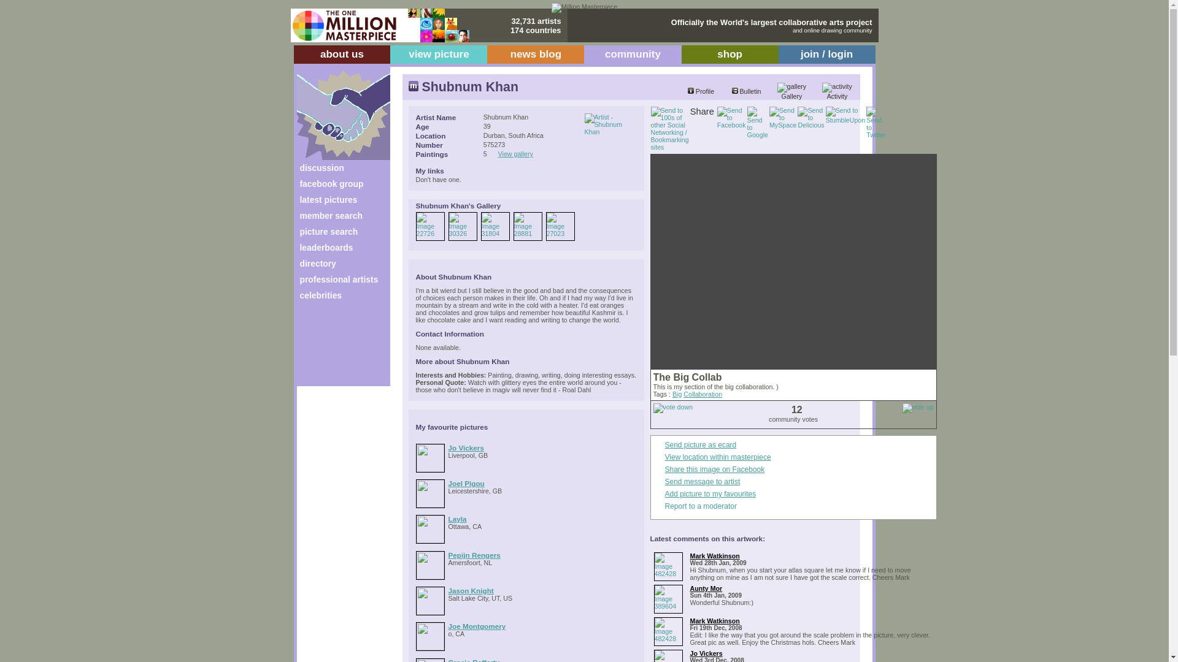 The width and height of the screenshot is (1178, 662). I want to click on Pepijn Rengers, so click(474, 554).